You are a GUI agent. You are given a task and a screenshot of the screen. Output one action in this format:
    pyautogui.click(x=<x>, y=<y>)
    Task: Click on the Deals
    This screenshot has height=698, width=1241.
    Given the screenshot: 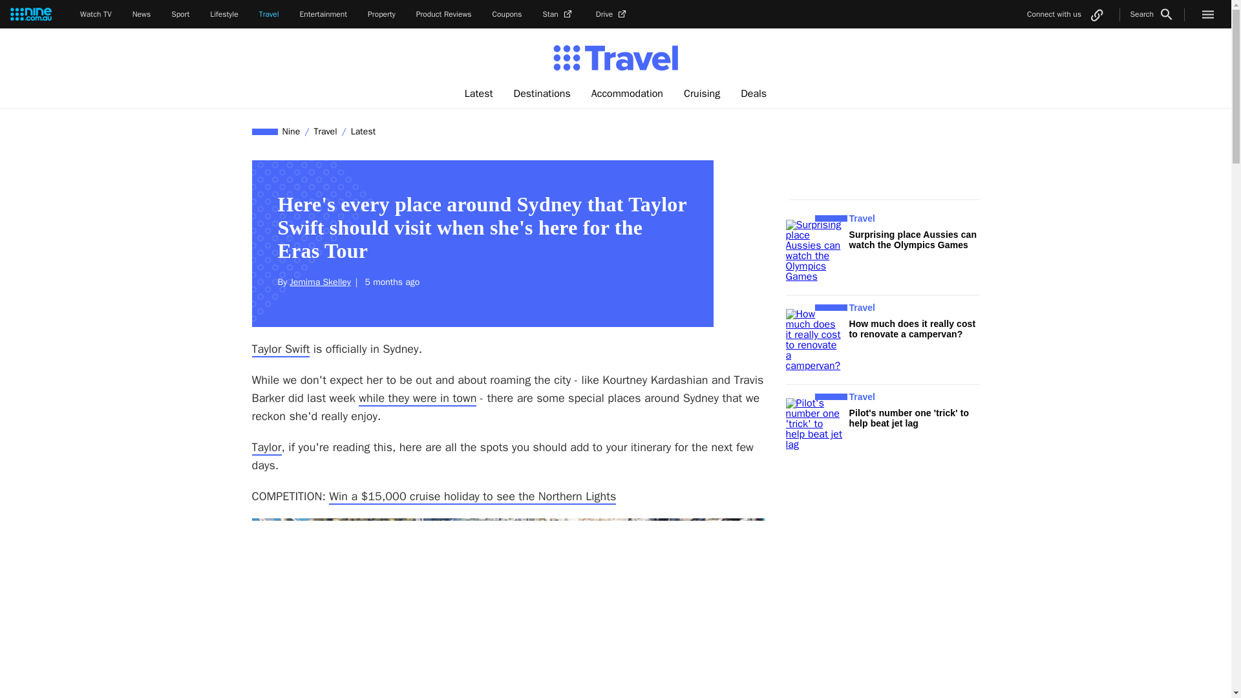 What is the action you would take?
    pyautogui.click(x=754, y=94)
    